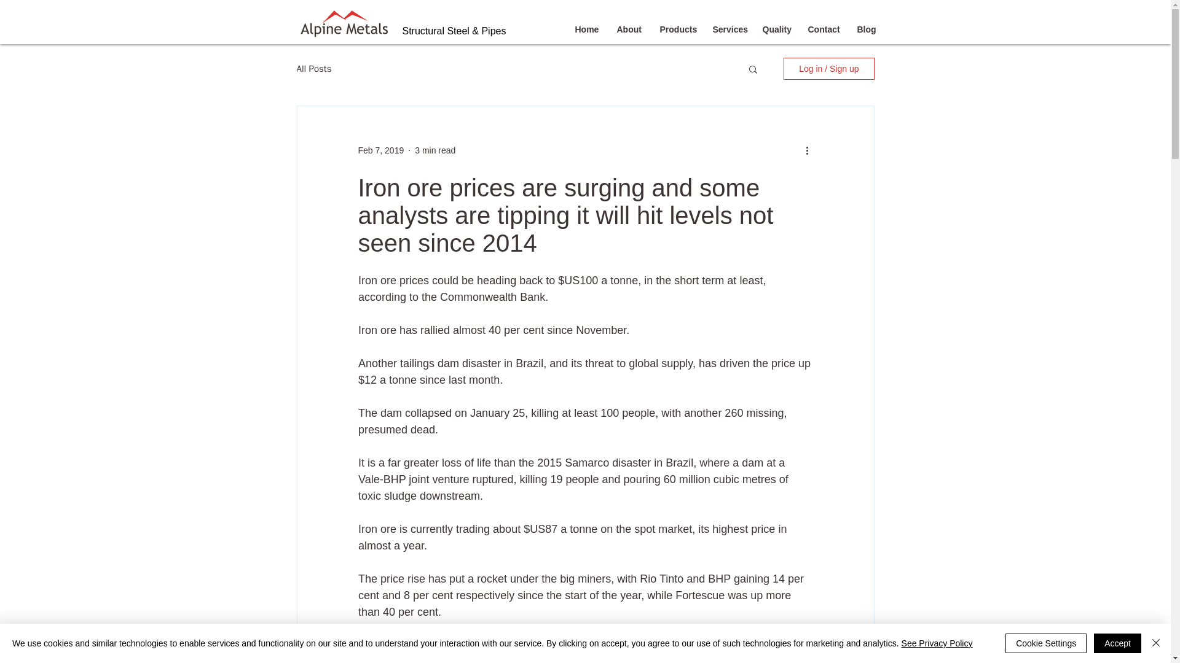  What do you see at coordinates (937, 643) in the screenshot?
I see `See Privacy Policy` at bounding box center [937, 643].